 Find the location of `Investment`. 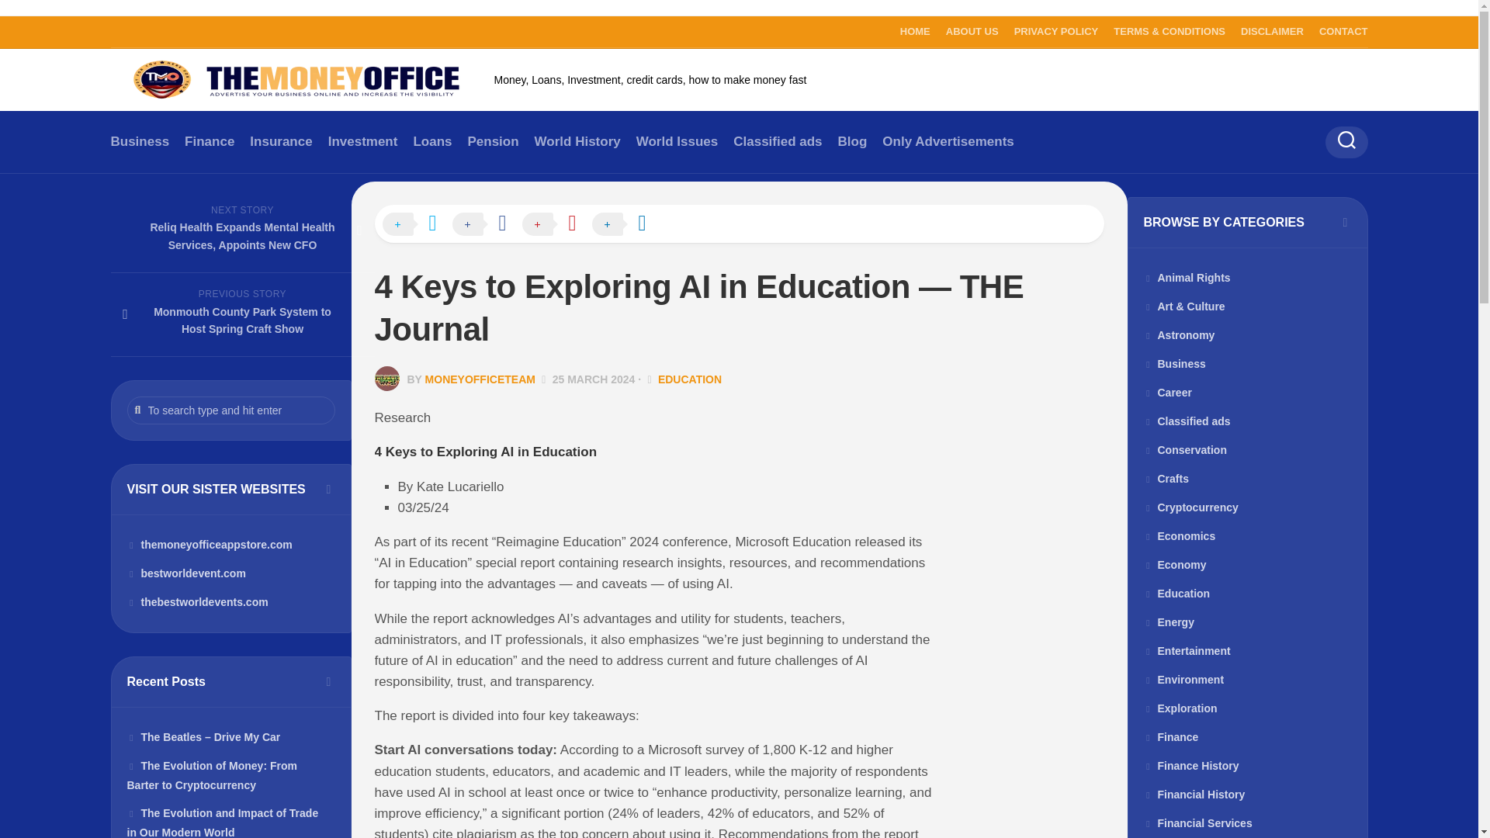

Investment is located at coordinates (362, 141).